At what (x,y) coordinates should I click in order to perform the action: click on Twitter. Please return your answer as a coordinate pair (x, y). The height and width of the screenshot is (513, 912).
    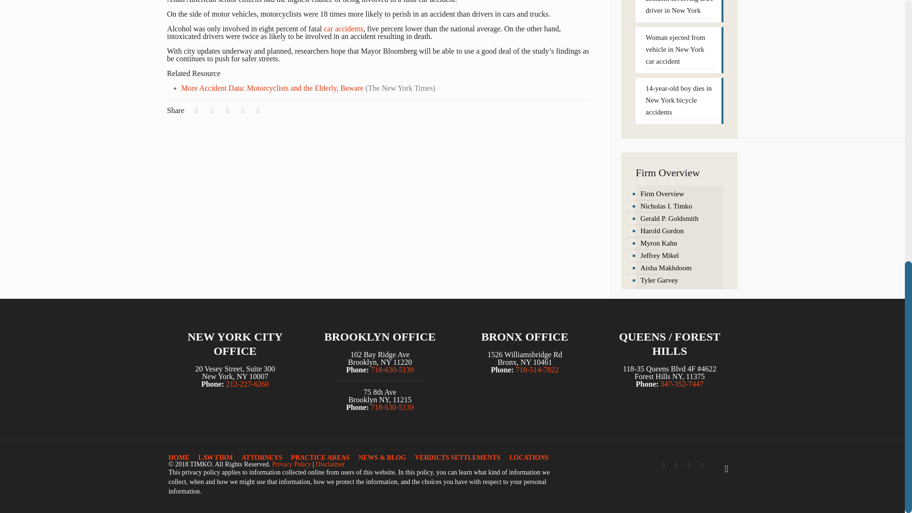
    Looking at the image, I should click on (676, 465).